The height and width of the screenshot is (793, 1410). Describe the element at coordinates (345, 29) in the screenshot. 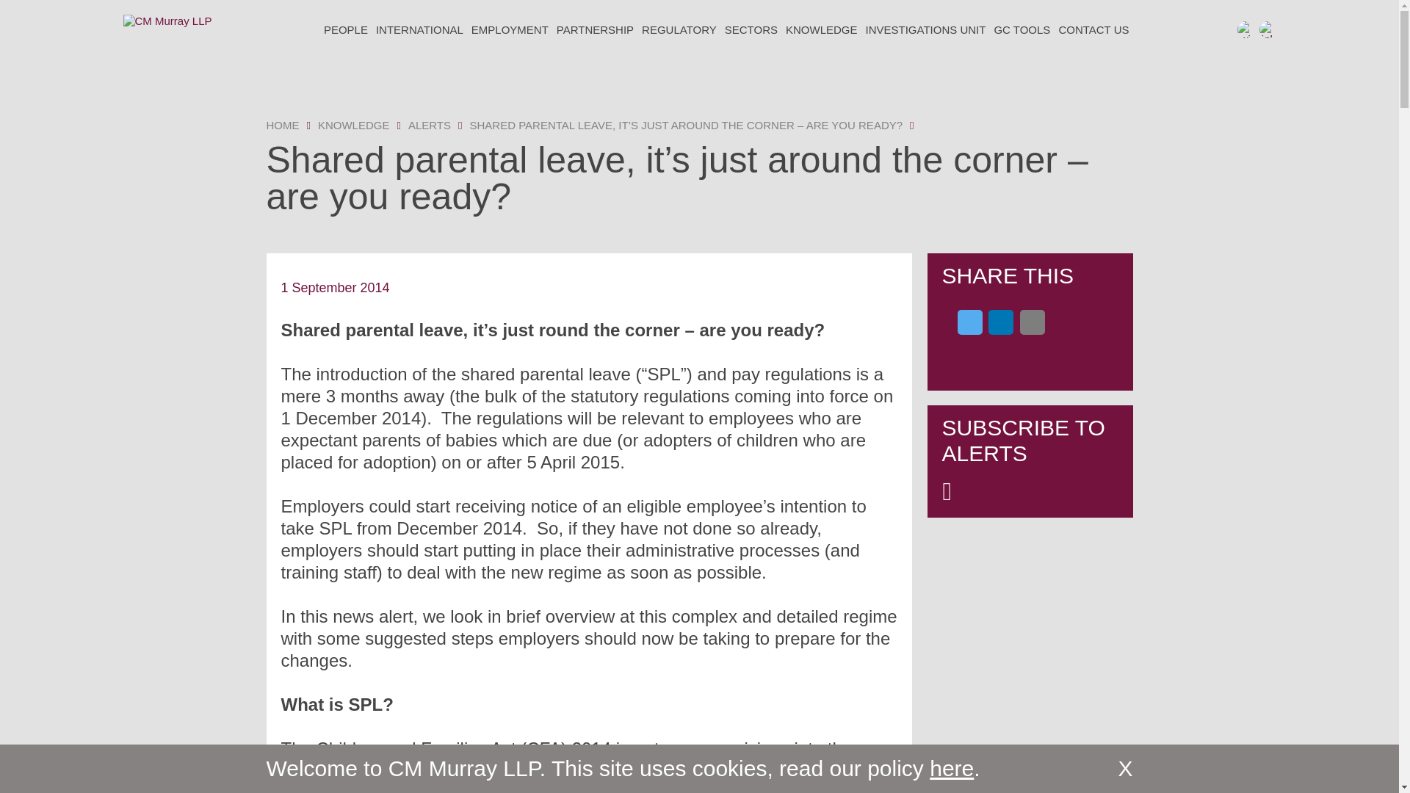

I see `PEOPLE` at that location.